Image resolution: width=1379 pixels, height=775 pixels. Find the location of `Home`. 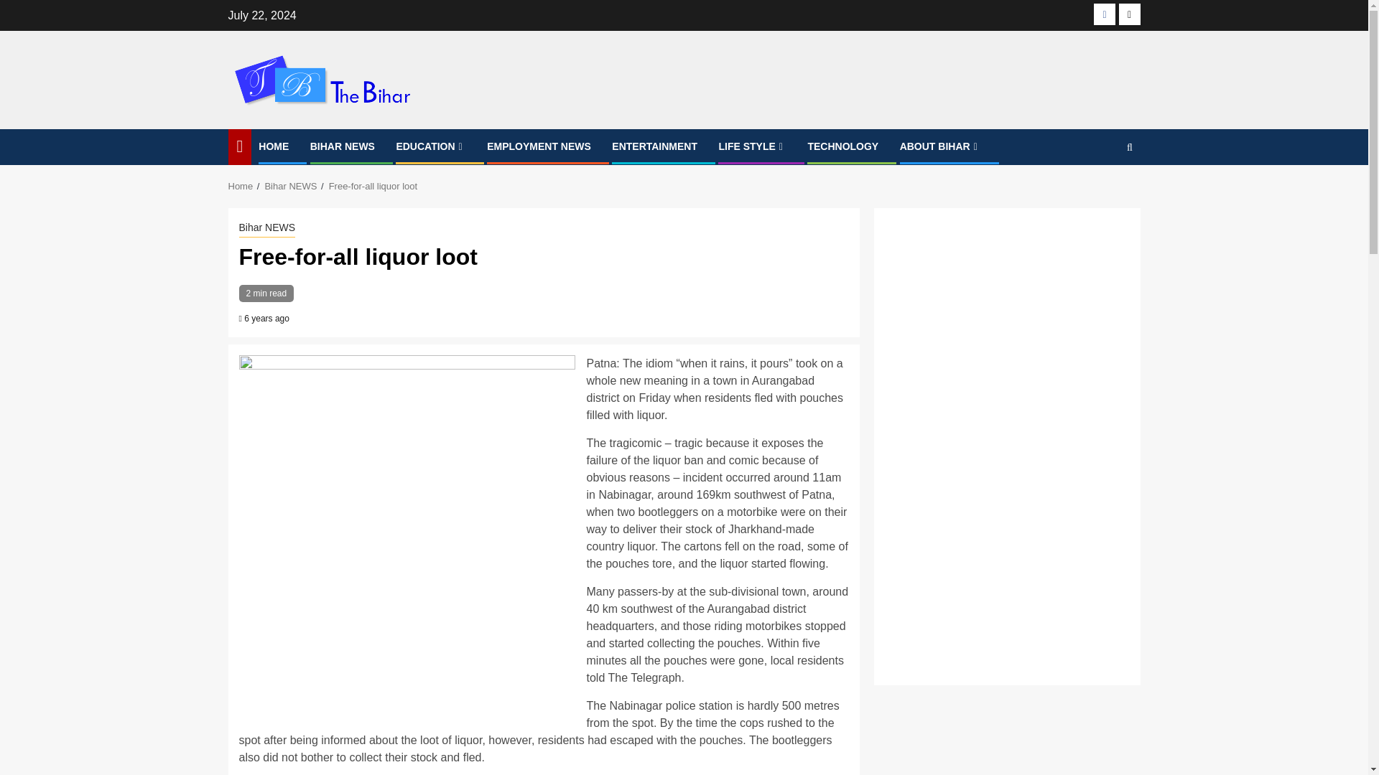

Home is located at coordinates (241, 185).